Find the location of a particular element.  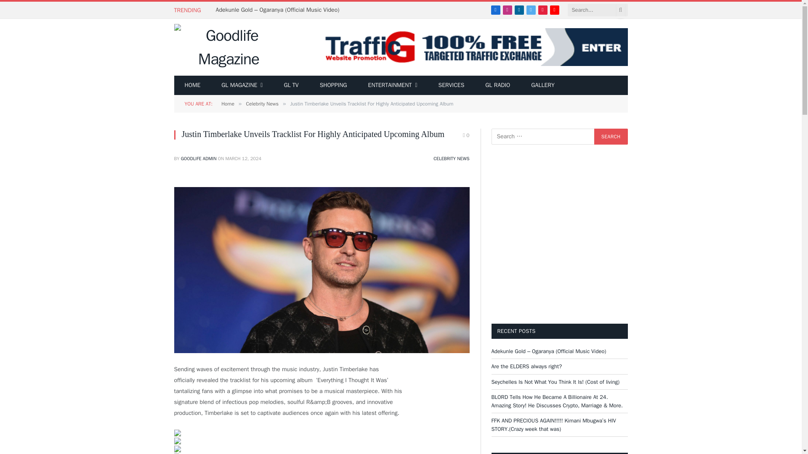

Facebook is located at coordinates (495, 10).